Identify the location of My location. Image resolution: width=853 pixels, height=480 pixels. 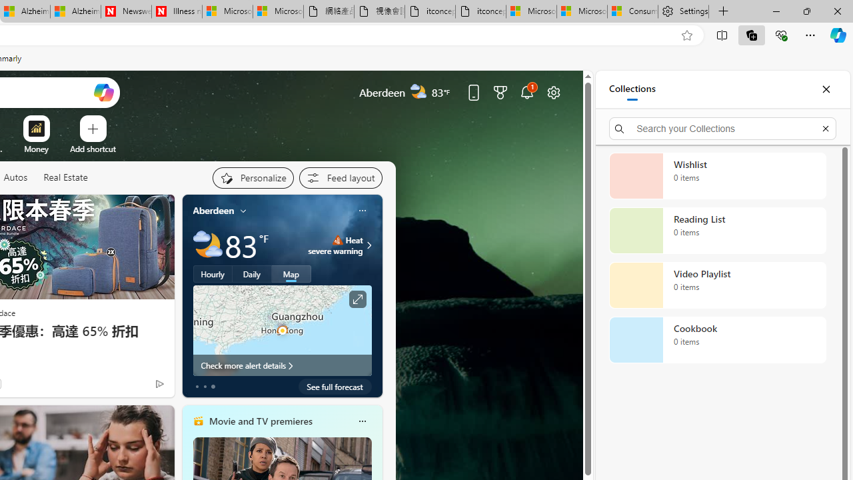
(243, 211).